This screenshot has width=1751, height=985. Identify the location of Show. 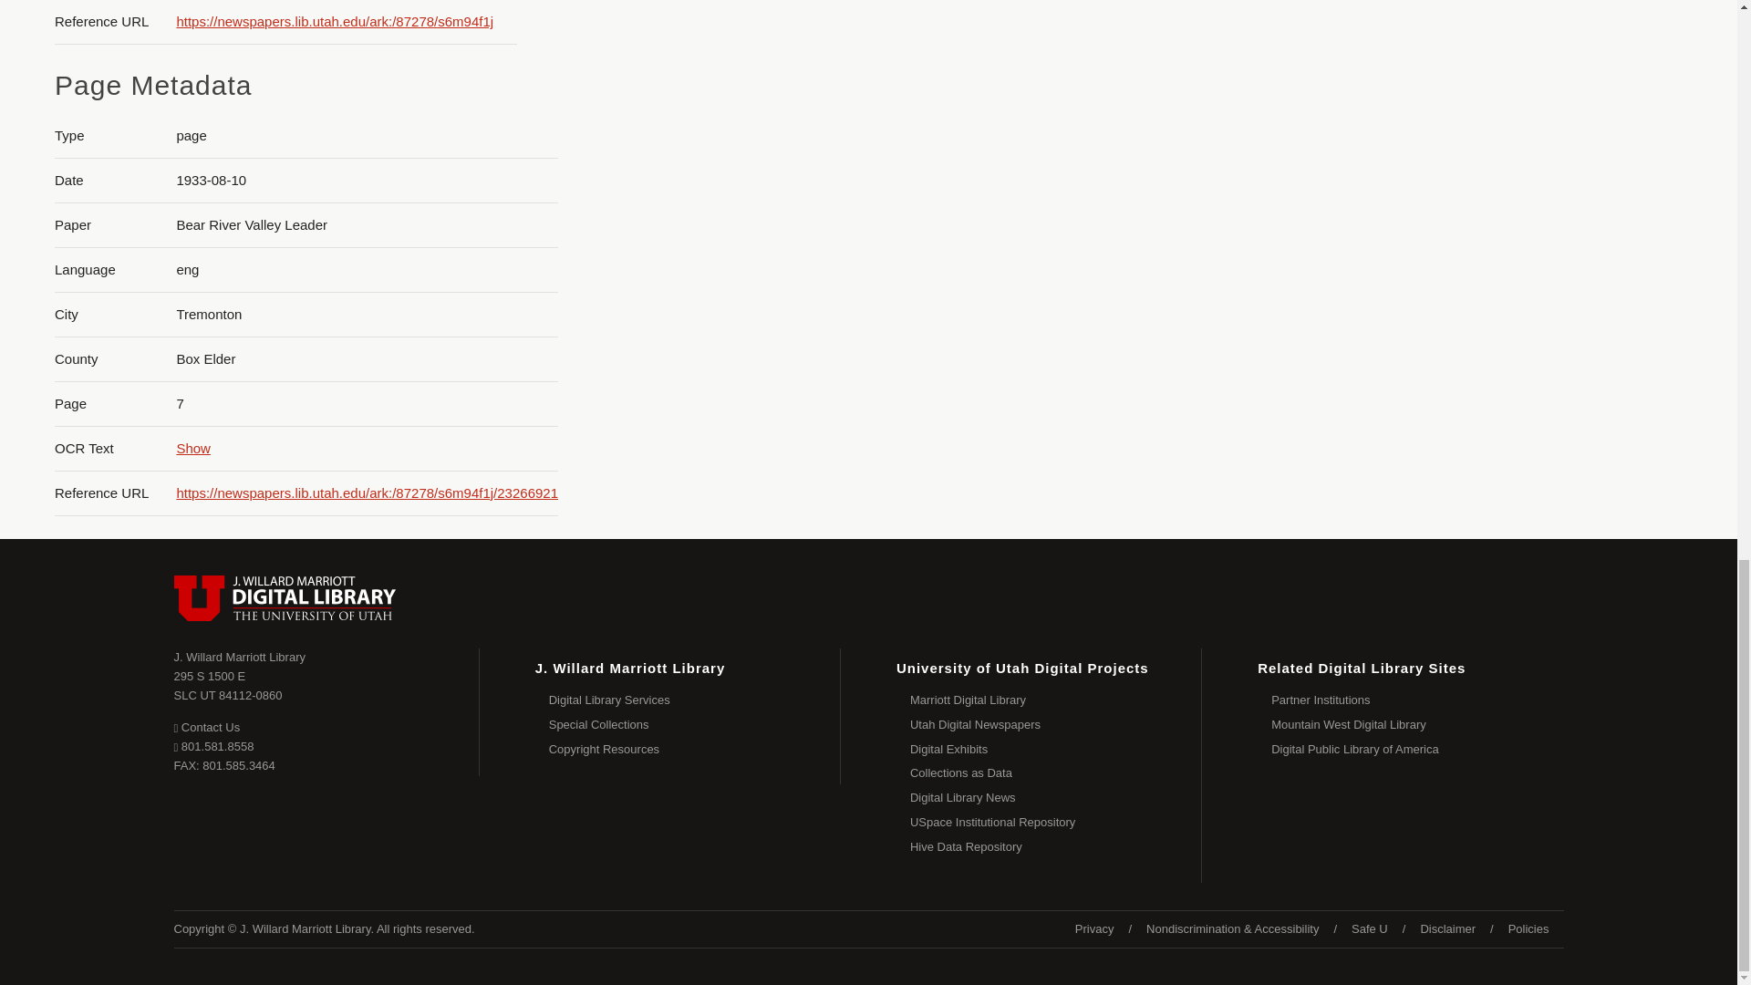
(228, 686).